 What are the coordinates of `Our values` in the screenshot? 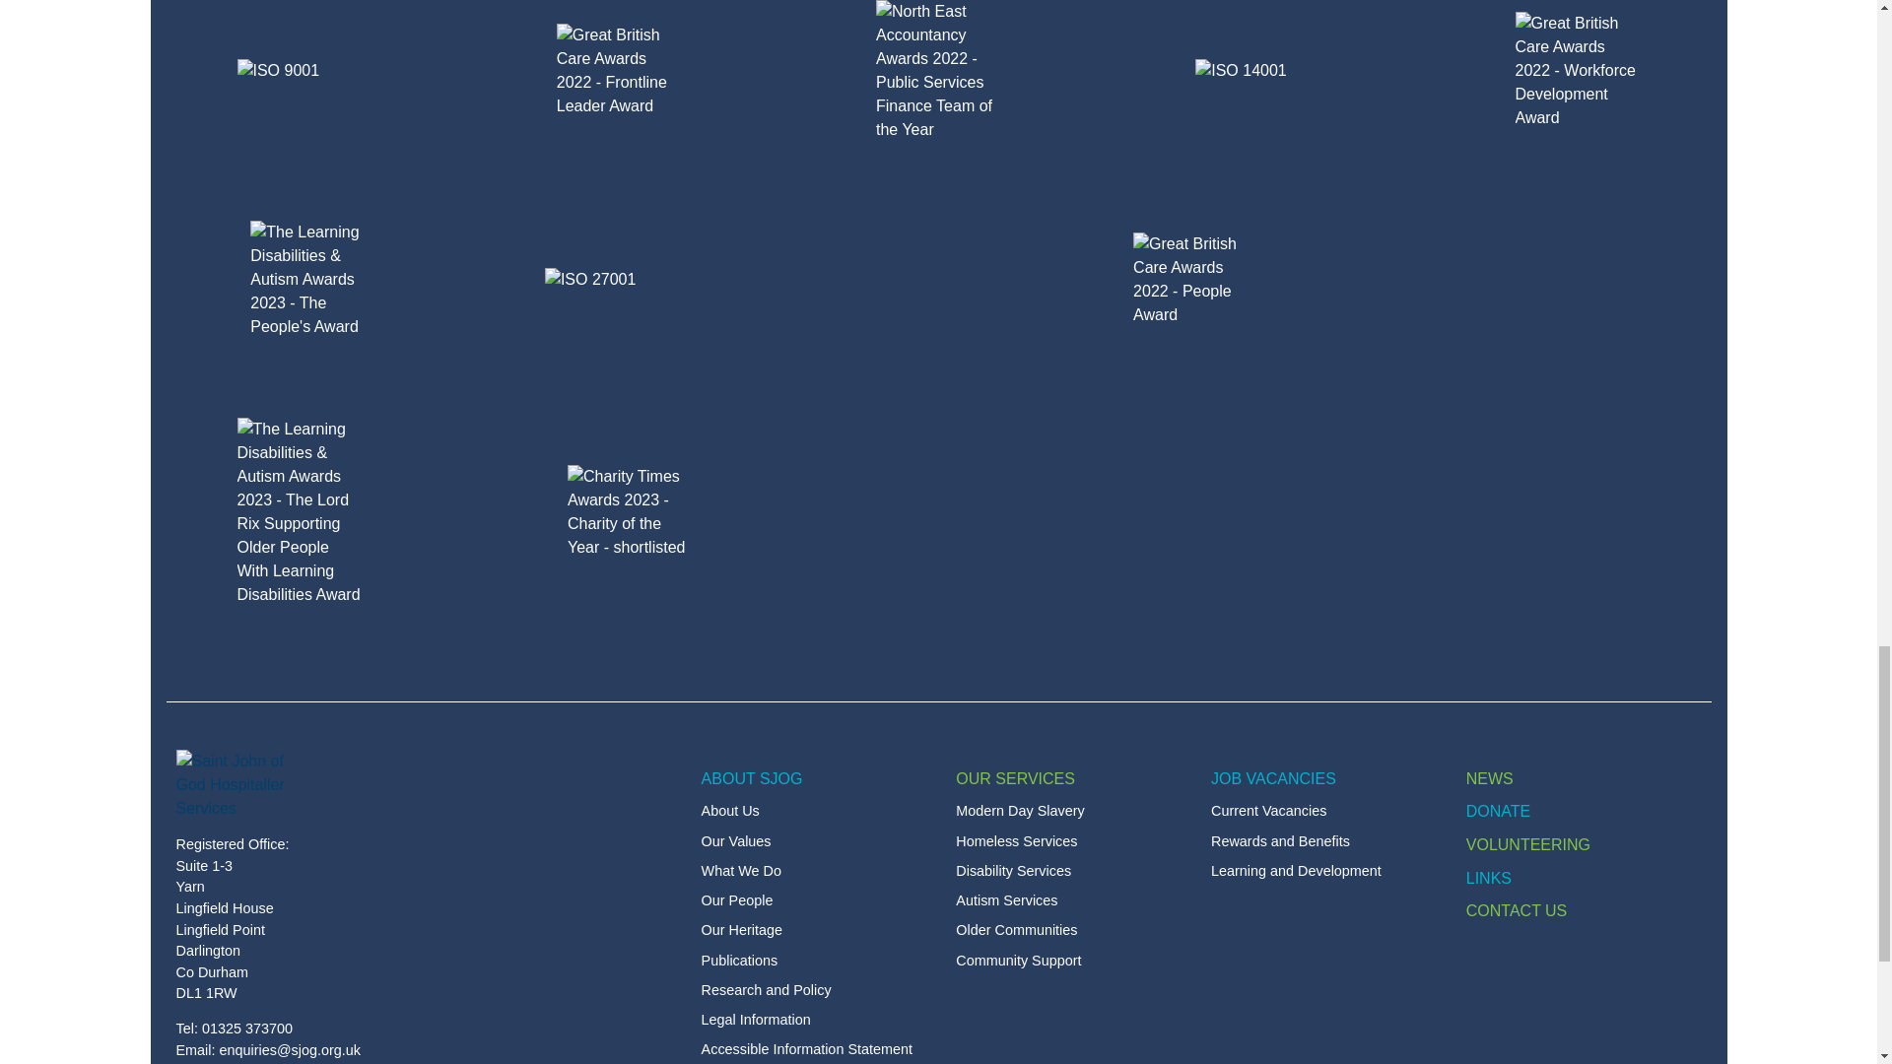 It's located at (819, 841).